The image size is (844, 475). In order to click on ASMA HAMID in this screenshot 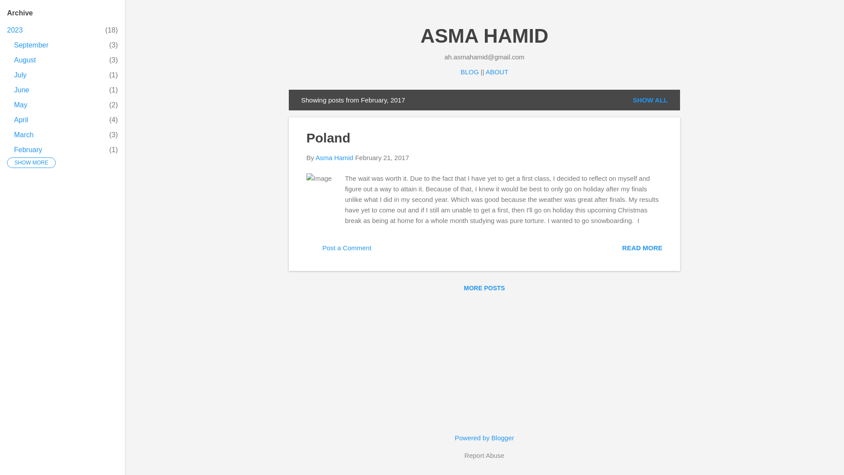, I will do `click(20, 75)`.